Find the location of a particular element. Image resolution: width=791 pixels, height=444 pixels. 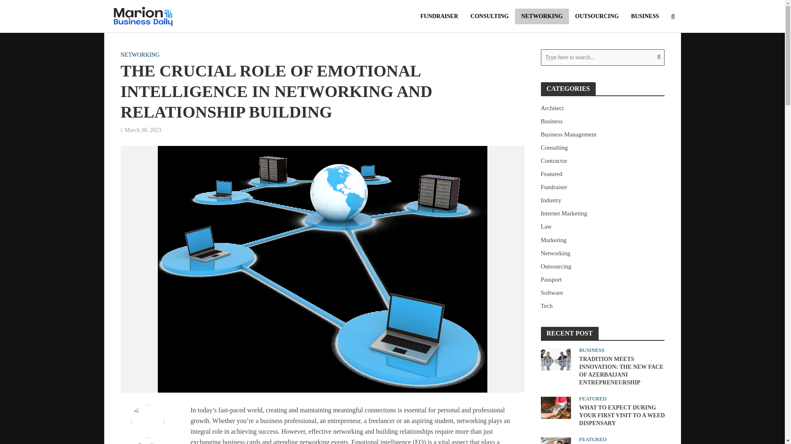

Architect is located at coordinates (602, 108).